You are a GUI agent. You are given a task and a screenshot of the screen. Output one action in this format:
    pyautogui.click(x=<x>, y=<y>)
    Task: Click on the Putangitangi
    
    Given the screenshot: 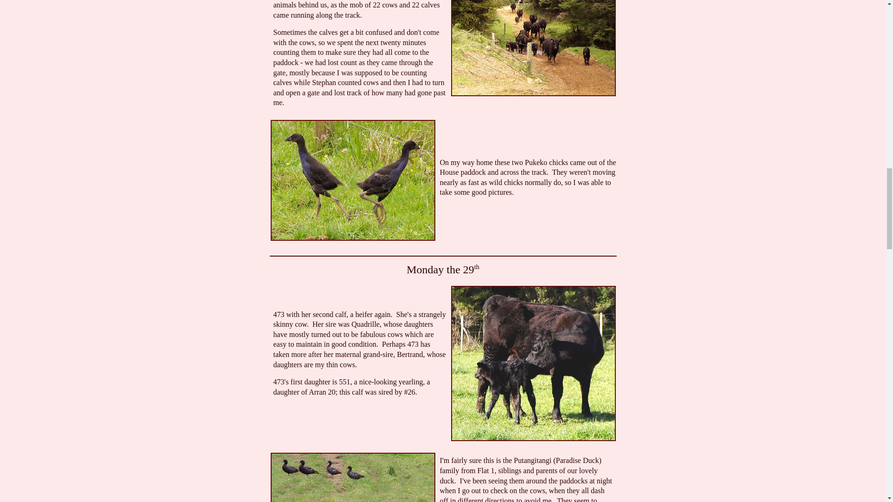 What is the action you would take?
    pyautogui.click(x=353, y=477)
    